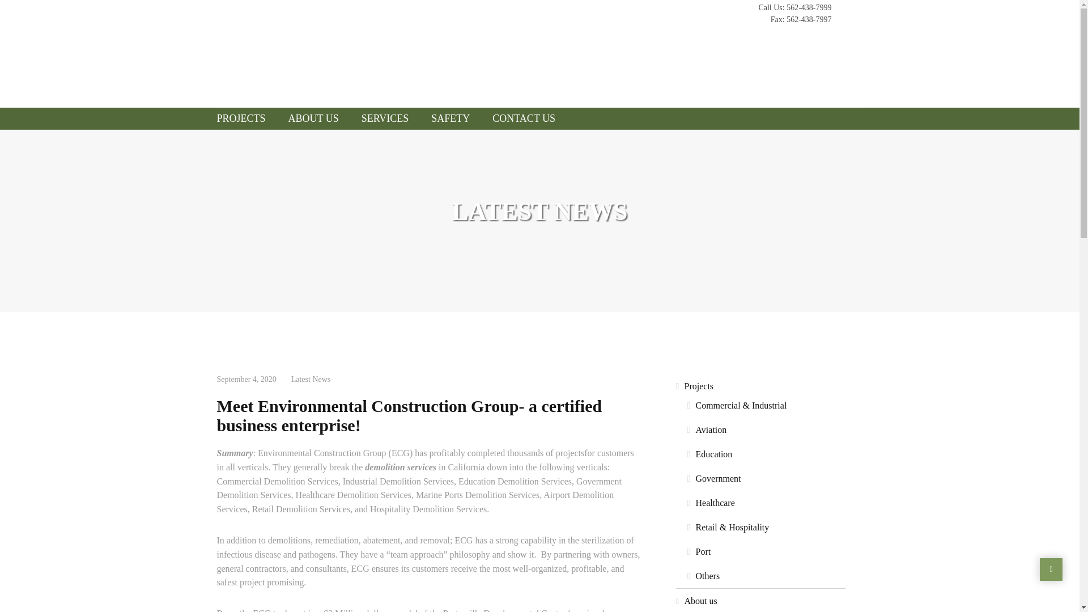 This screenshot has width=1088, height=612. I want to click on SERVICES, so click(385, 118).